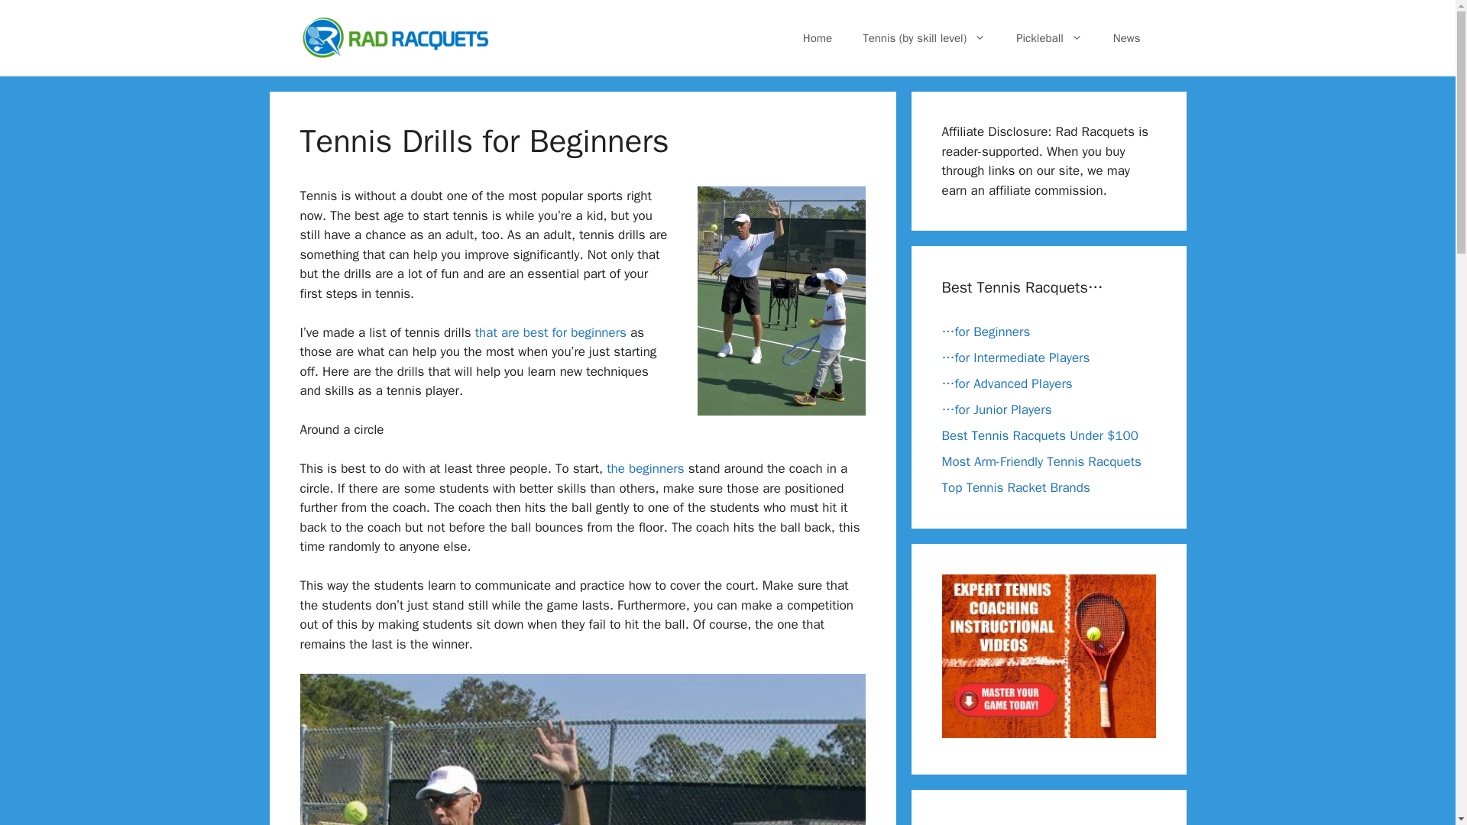  I want to click on Most Arm-Friendly Tennis Racquets, so click(1041, 461).